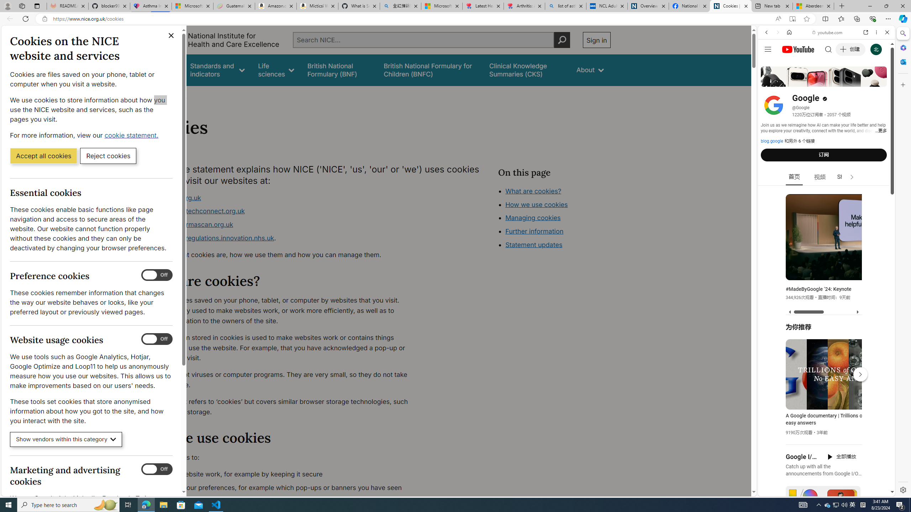  I want to click on Guidance, so click(163, 70).